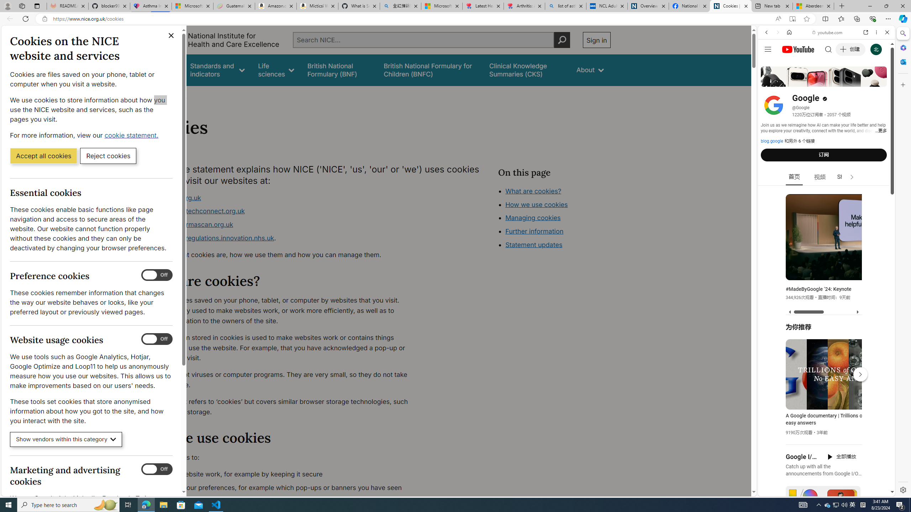  I want to click on Guidance, so click(163, 70).